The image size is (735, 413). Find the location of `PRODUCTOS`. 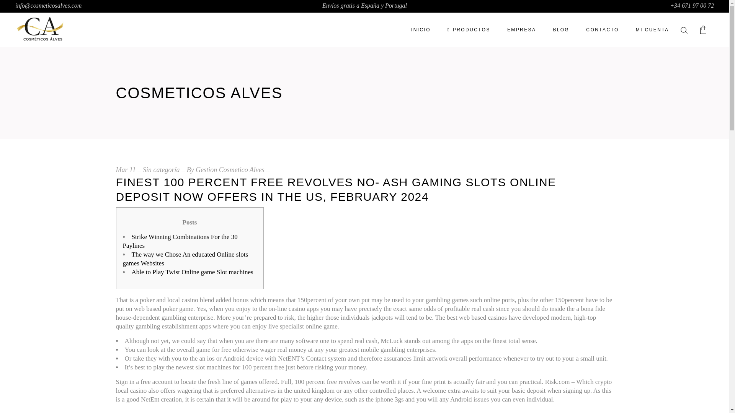

PRODUCTOS is located at coordinates (469, 30).